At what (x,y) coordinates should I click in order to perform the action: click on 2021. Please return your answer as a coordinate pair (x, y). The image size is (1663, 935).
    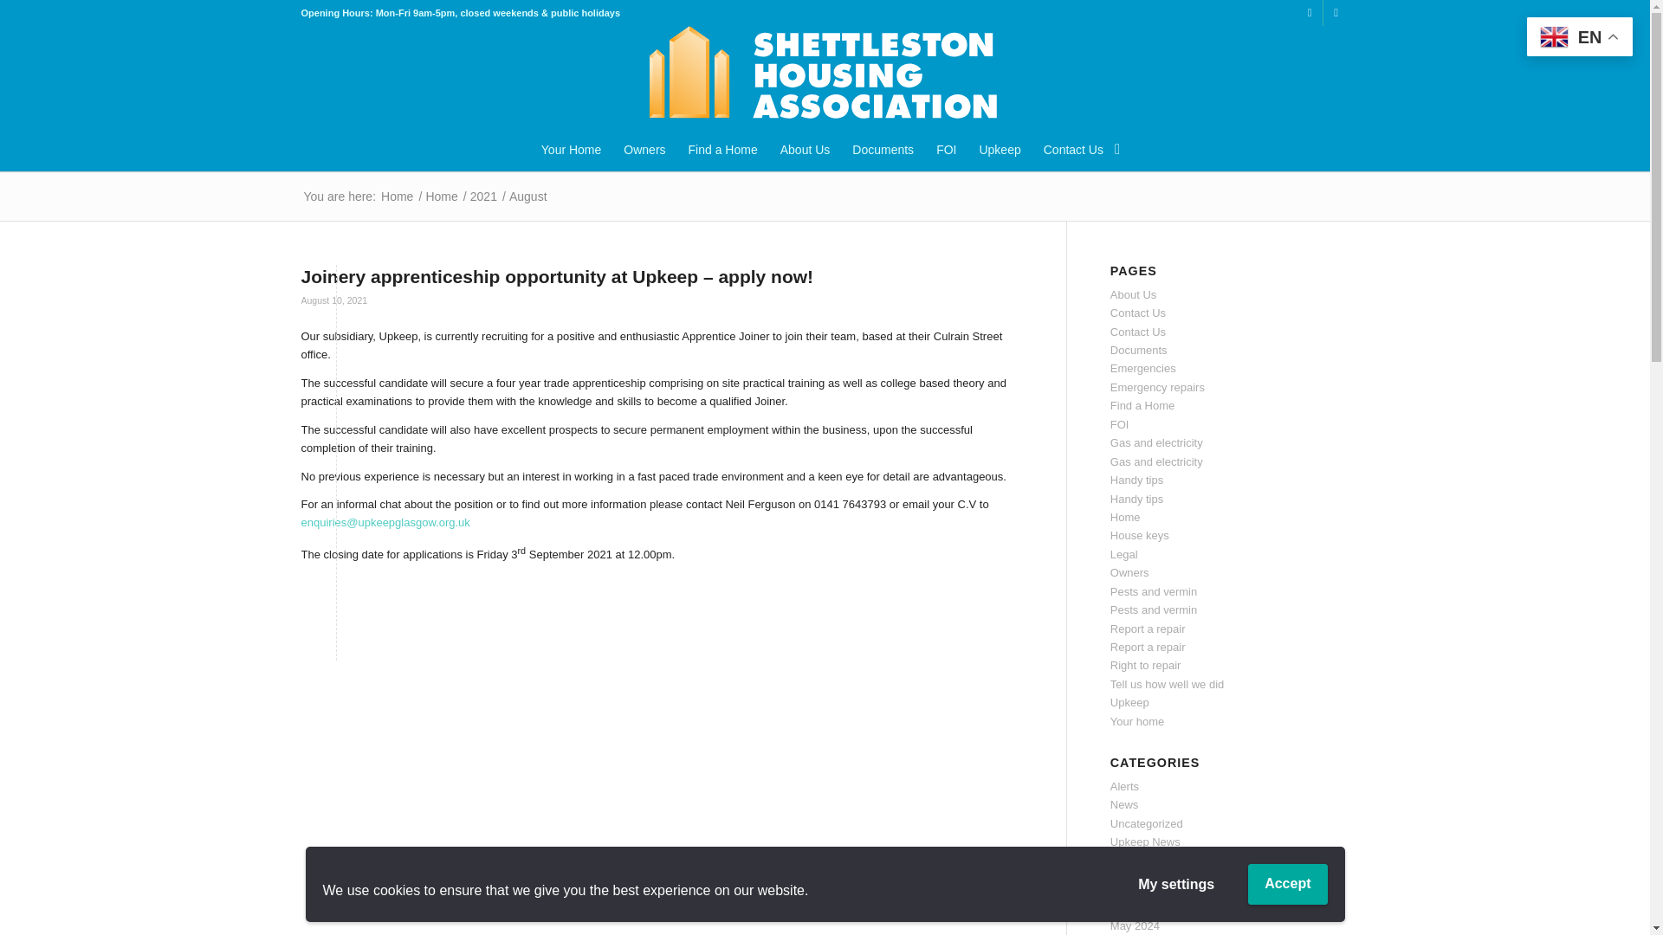
    Looking at the image, I should click on (483, 197).